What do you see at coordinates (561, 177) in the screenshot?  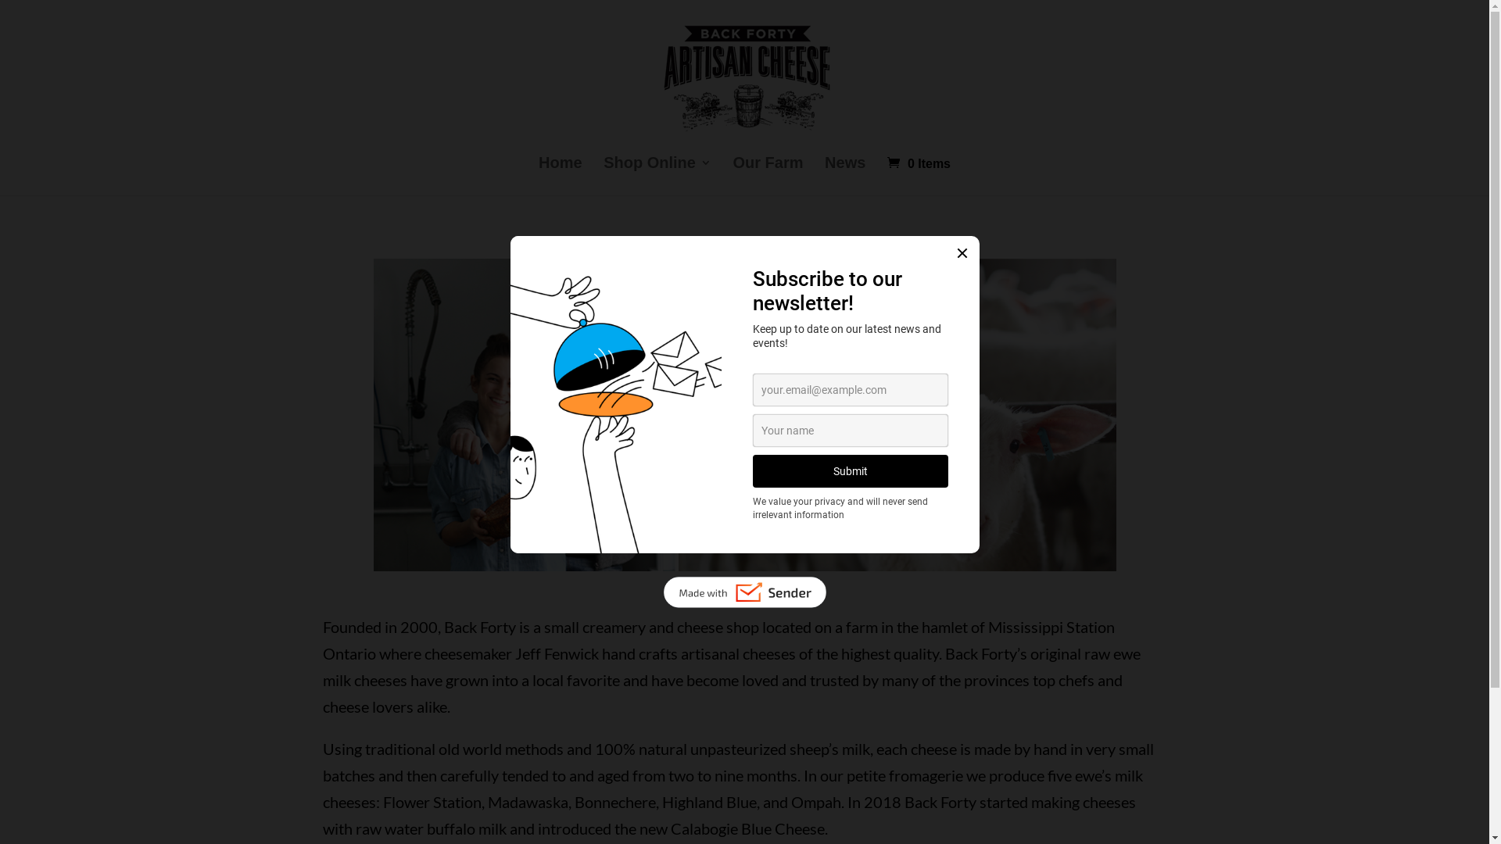 I see `Home` at bounding box center [561, 177].